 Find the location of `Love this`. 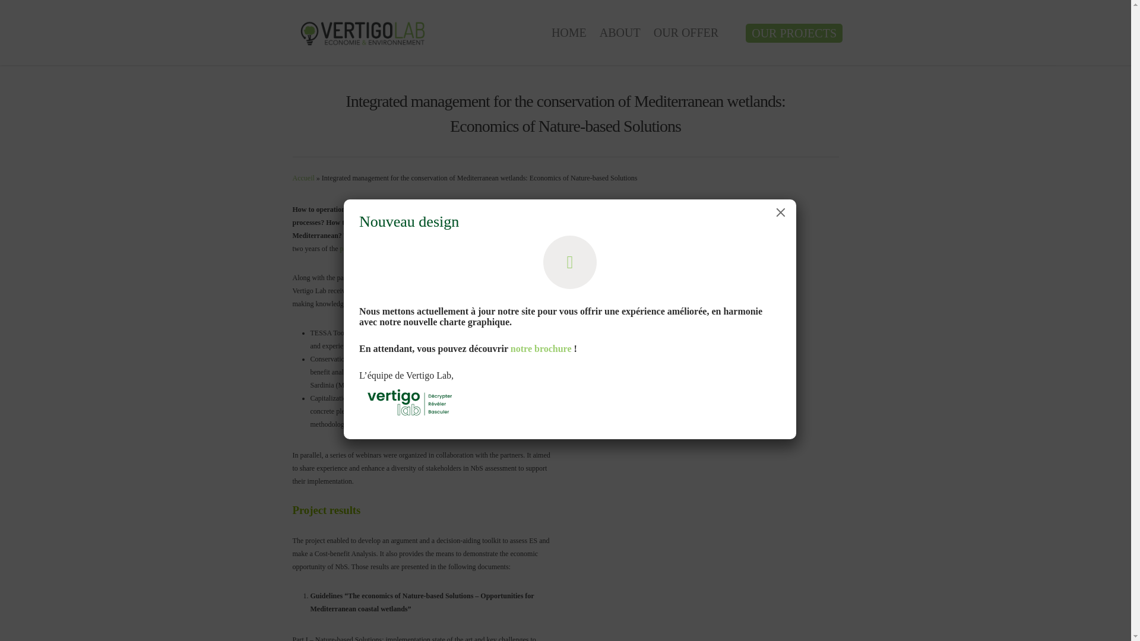

Love this is located at coordinates (727, 216).